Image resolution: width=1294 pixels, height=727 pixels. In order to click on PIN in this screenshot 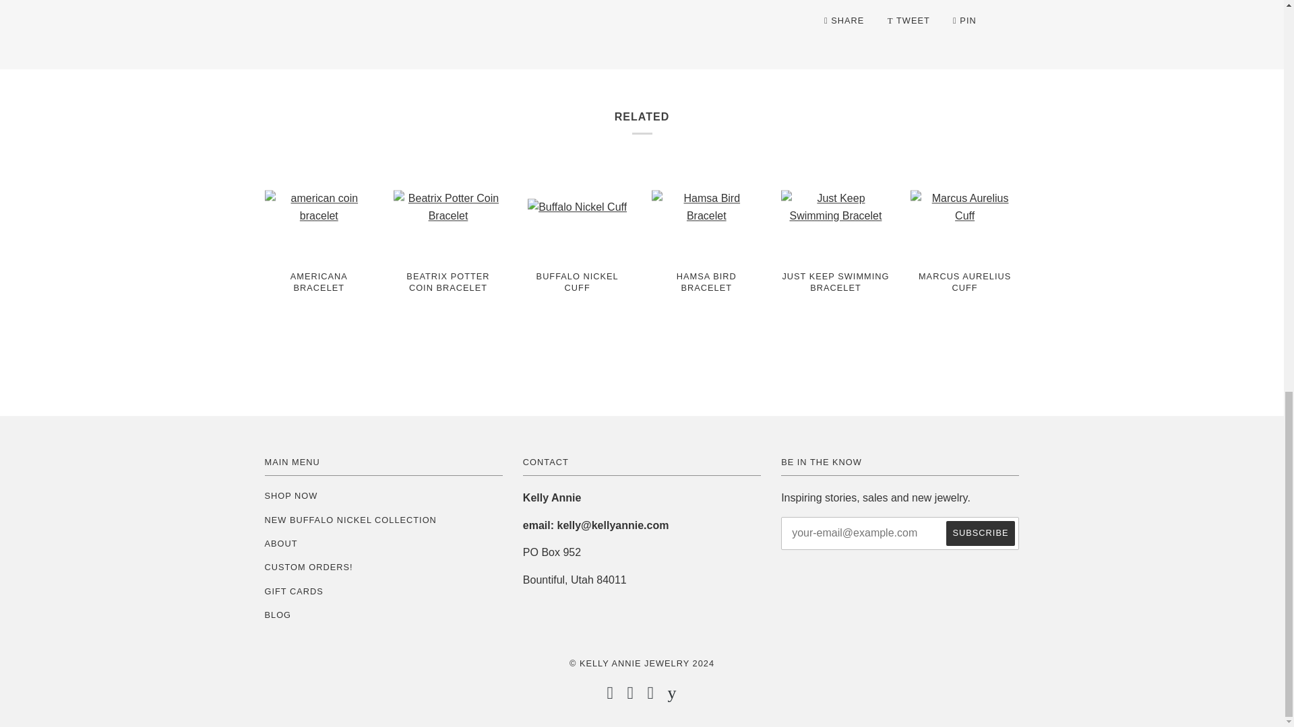, I will do `click(964, 20)`.